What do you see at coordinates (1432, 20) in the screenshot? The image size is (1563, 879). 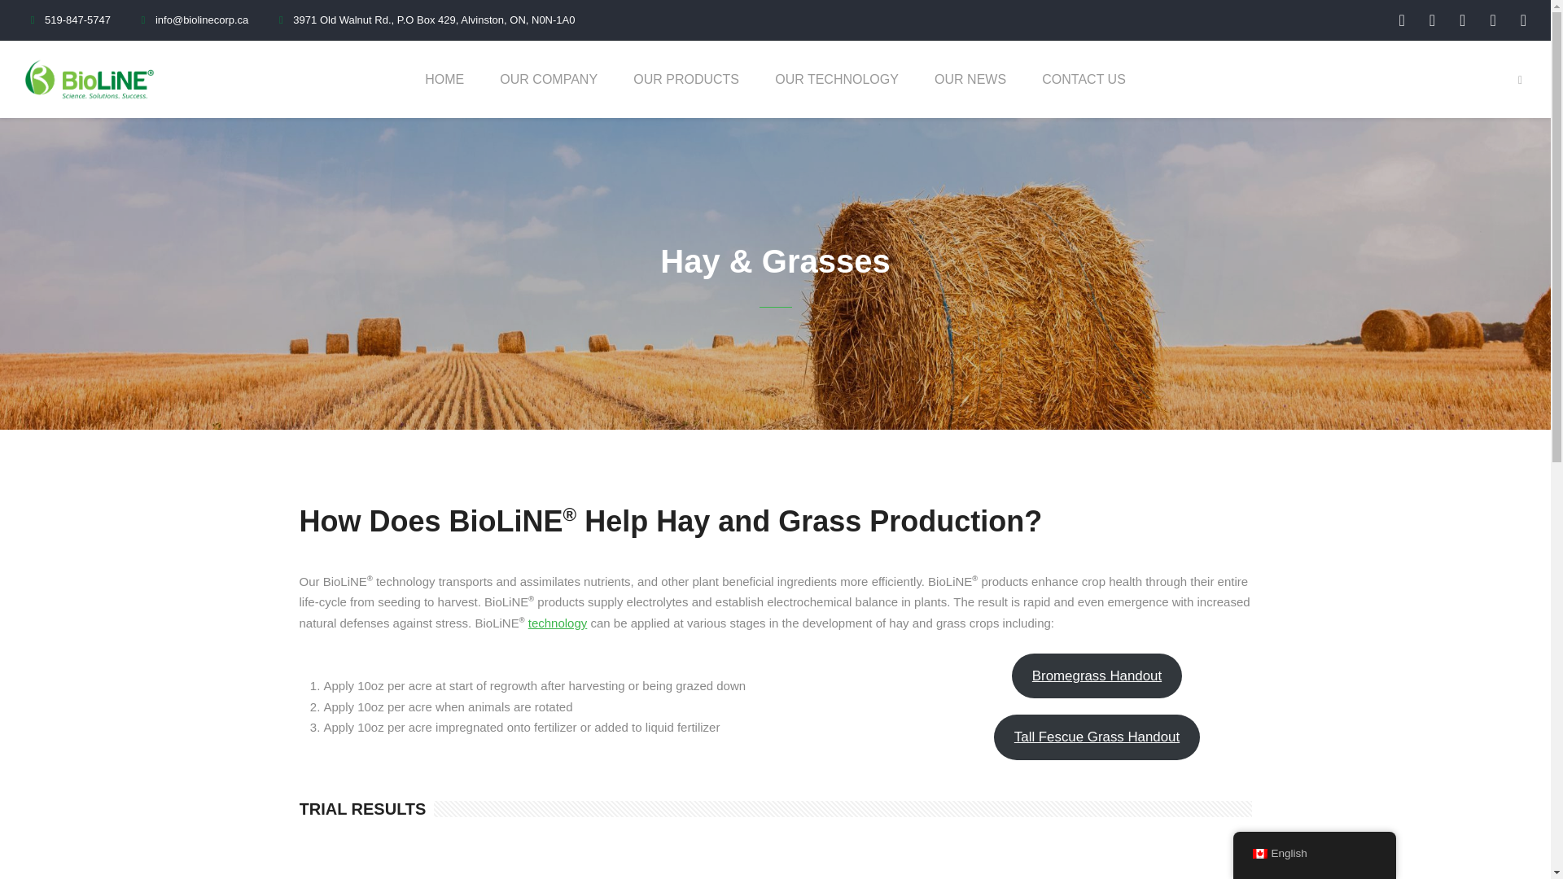 I see `Instagram` at bounding box center [1432, 20].